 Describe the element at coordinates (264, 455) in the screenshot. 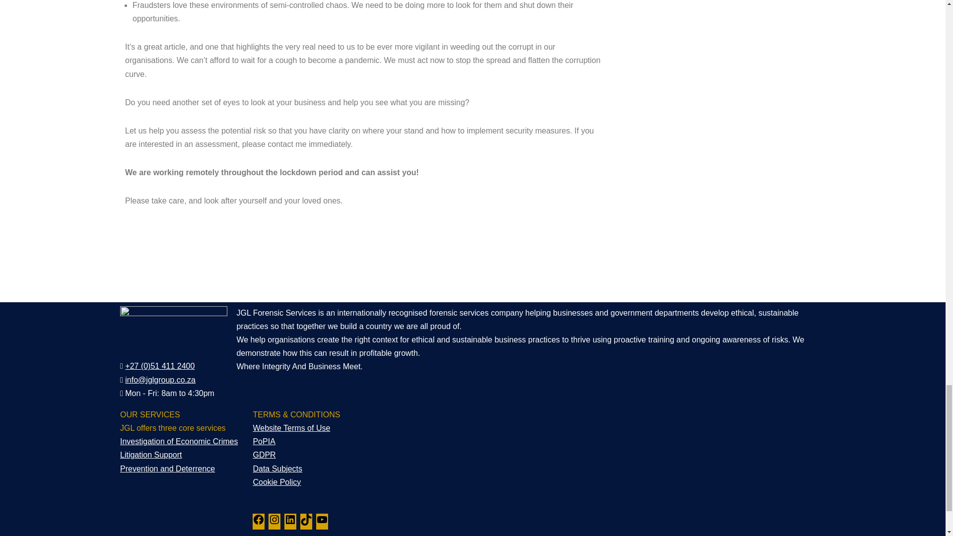

I see `GDPR` at that location.